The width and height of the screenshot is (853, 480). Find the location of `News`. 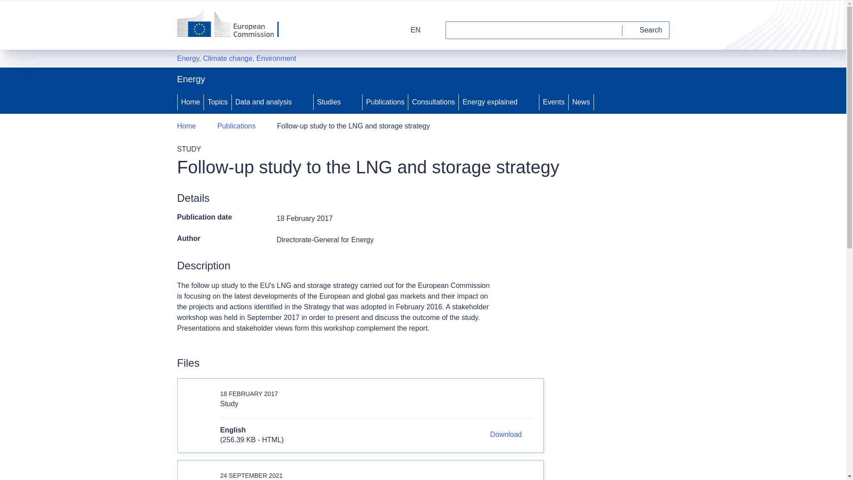

News is located at coordinates (581, 102).